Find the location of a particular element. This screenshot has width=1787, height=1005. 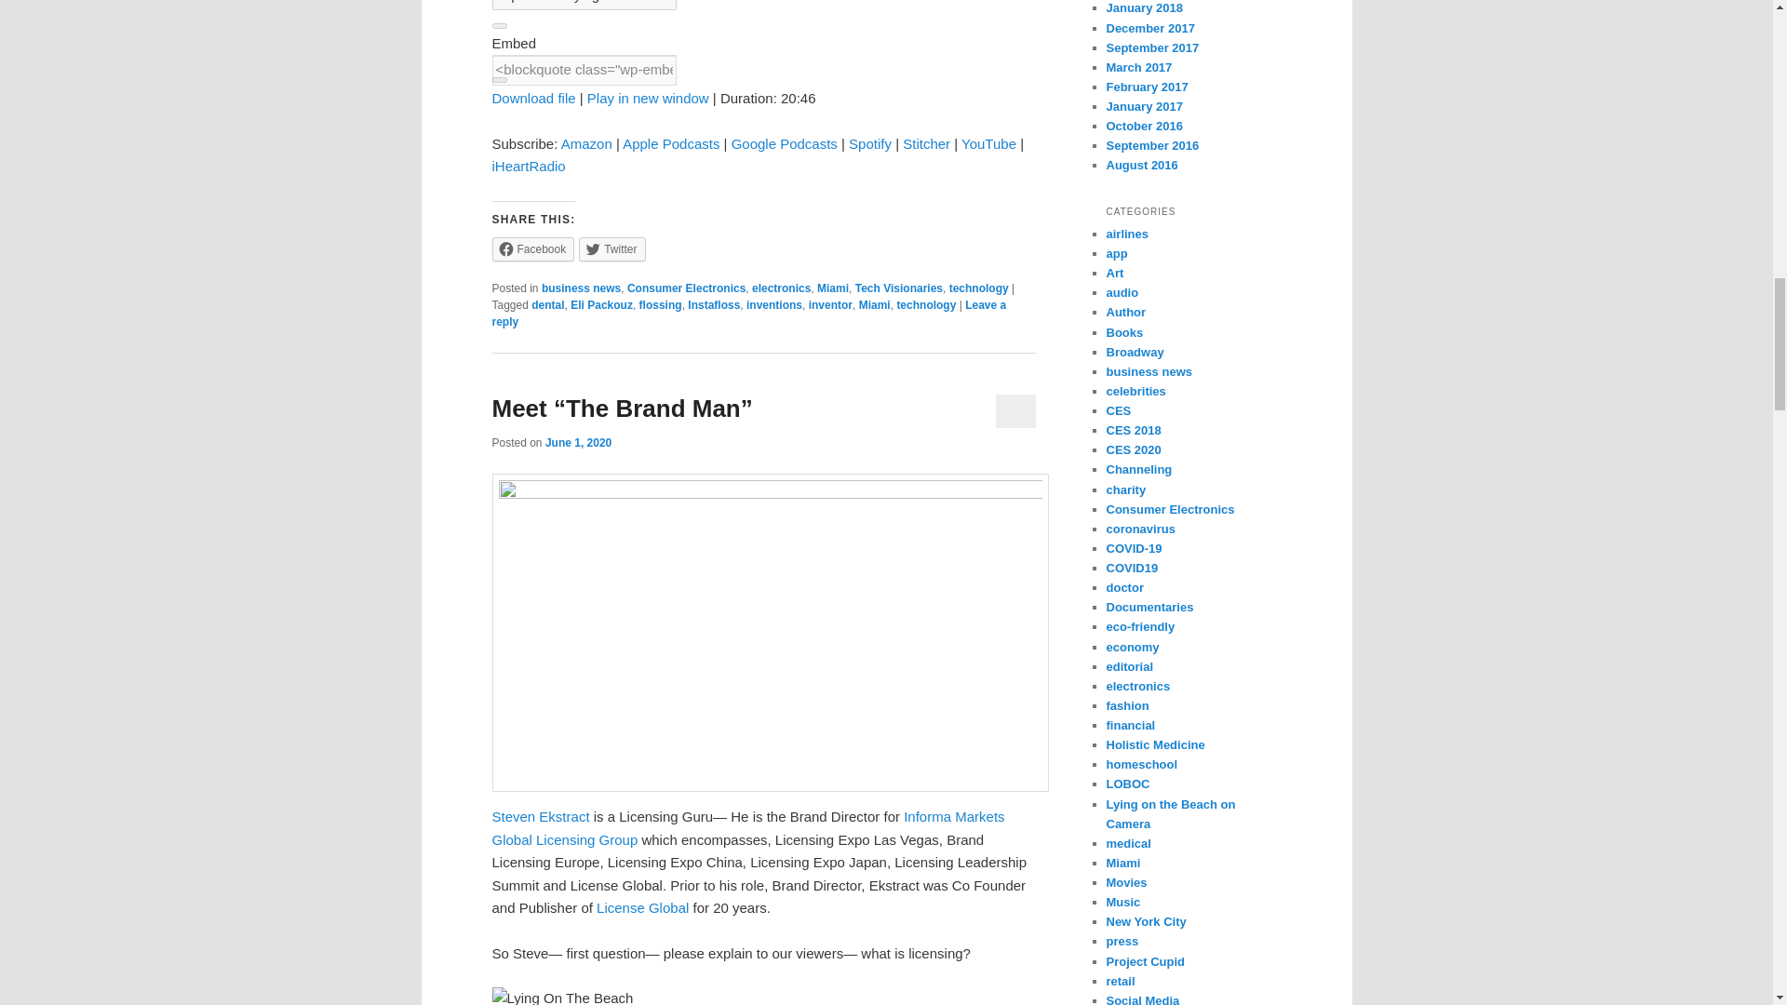

Play in new window is located at coordinates (648, 99).